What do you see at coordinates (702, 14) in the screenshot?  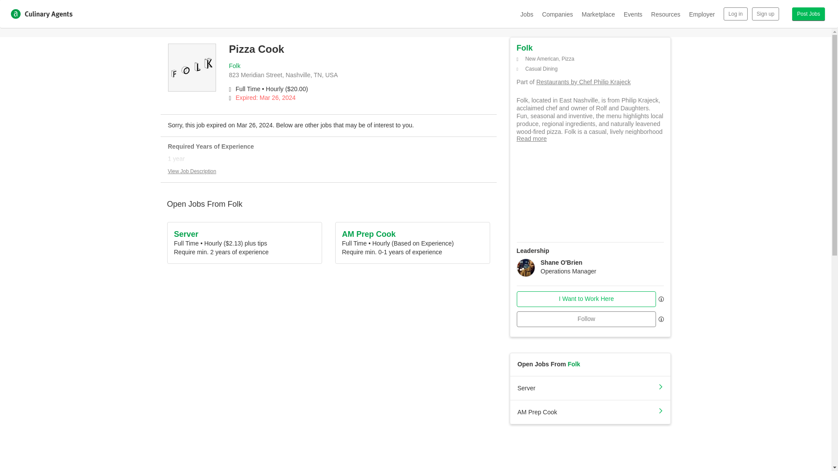 I see `Employer` at bounding box center [702, 14].